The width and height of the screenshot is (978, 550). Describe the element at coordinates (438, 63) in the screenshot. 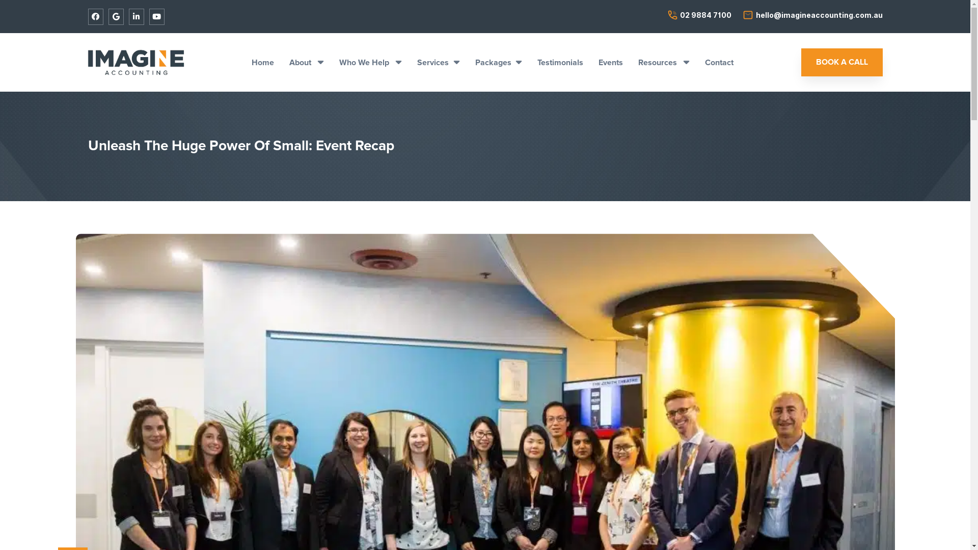

I see `Services` at that location.